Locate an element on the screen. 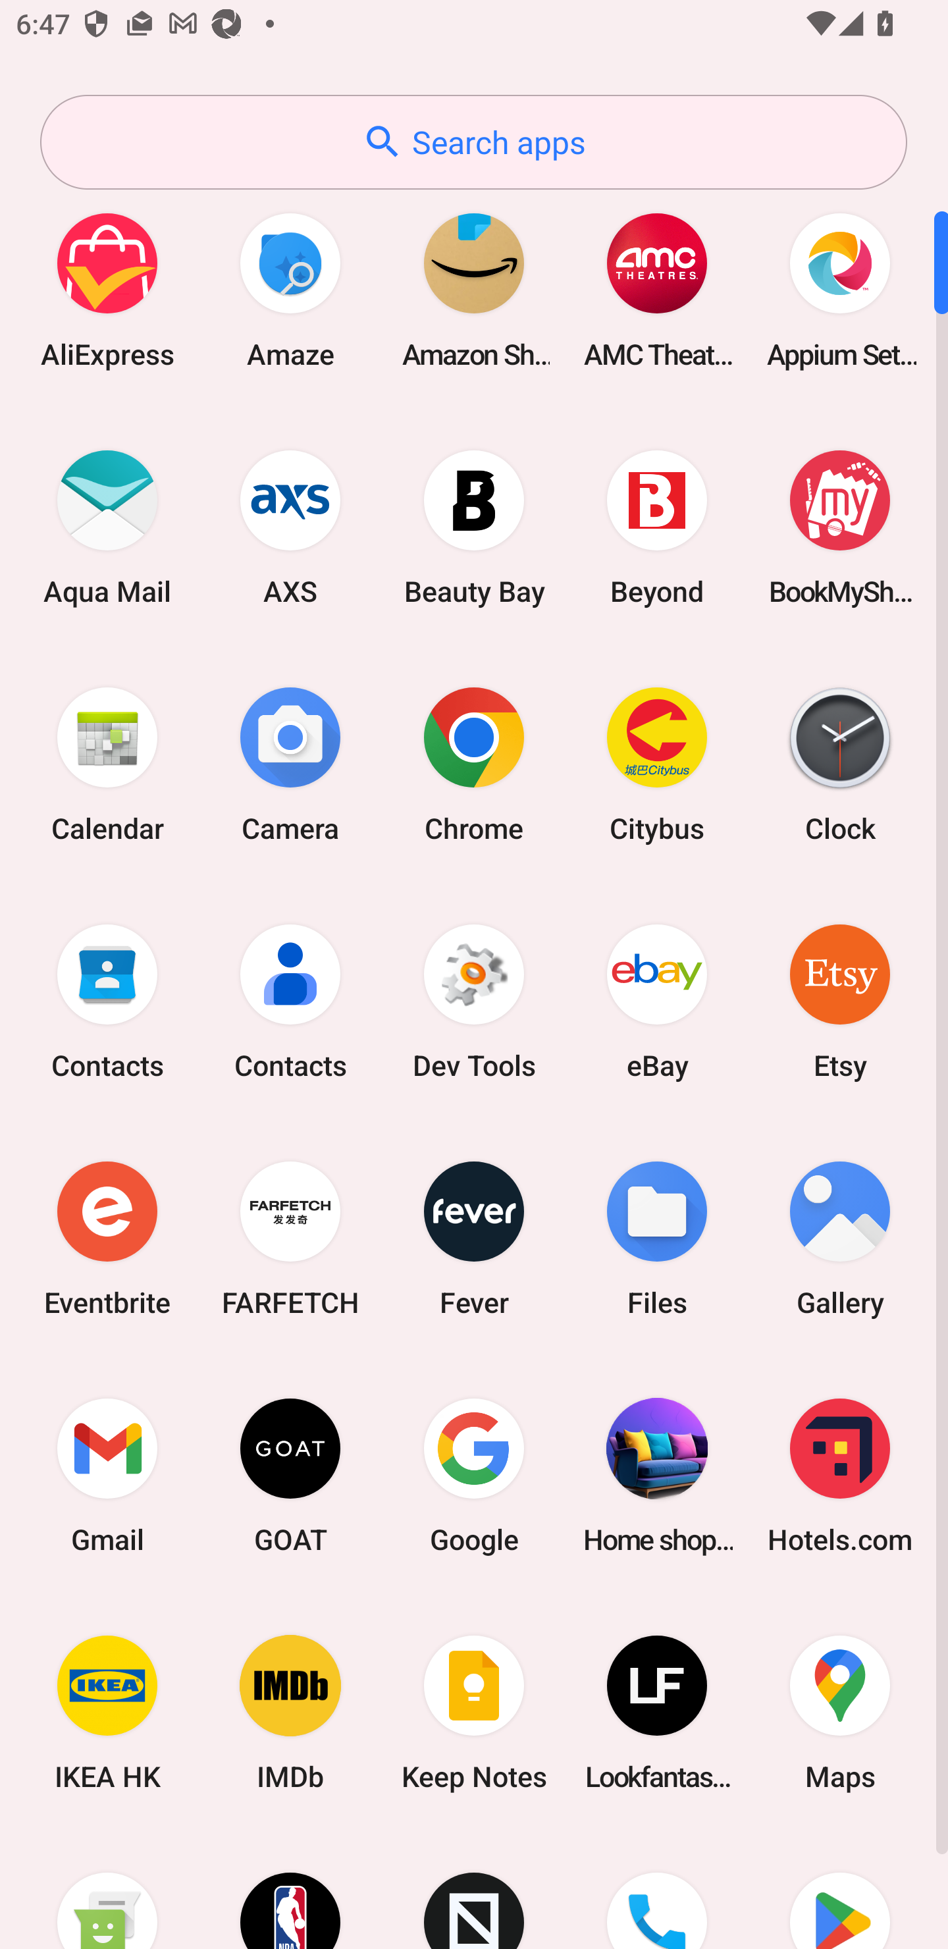  Appium Settings is located at coordinates (840, 290).